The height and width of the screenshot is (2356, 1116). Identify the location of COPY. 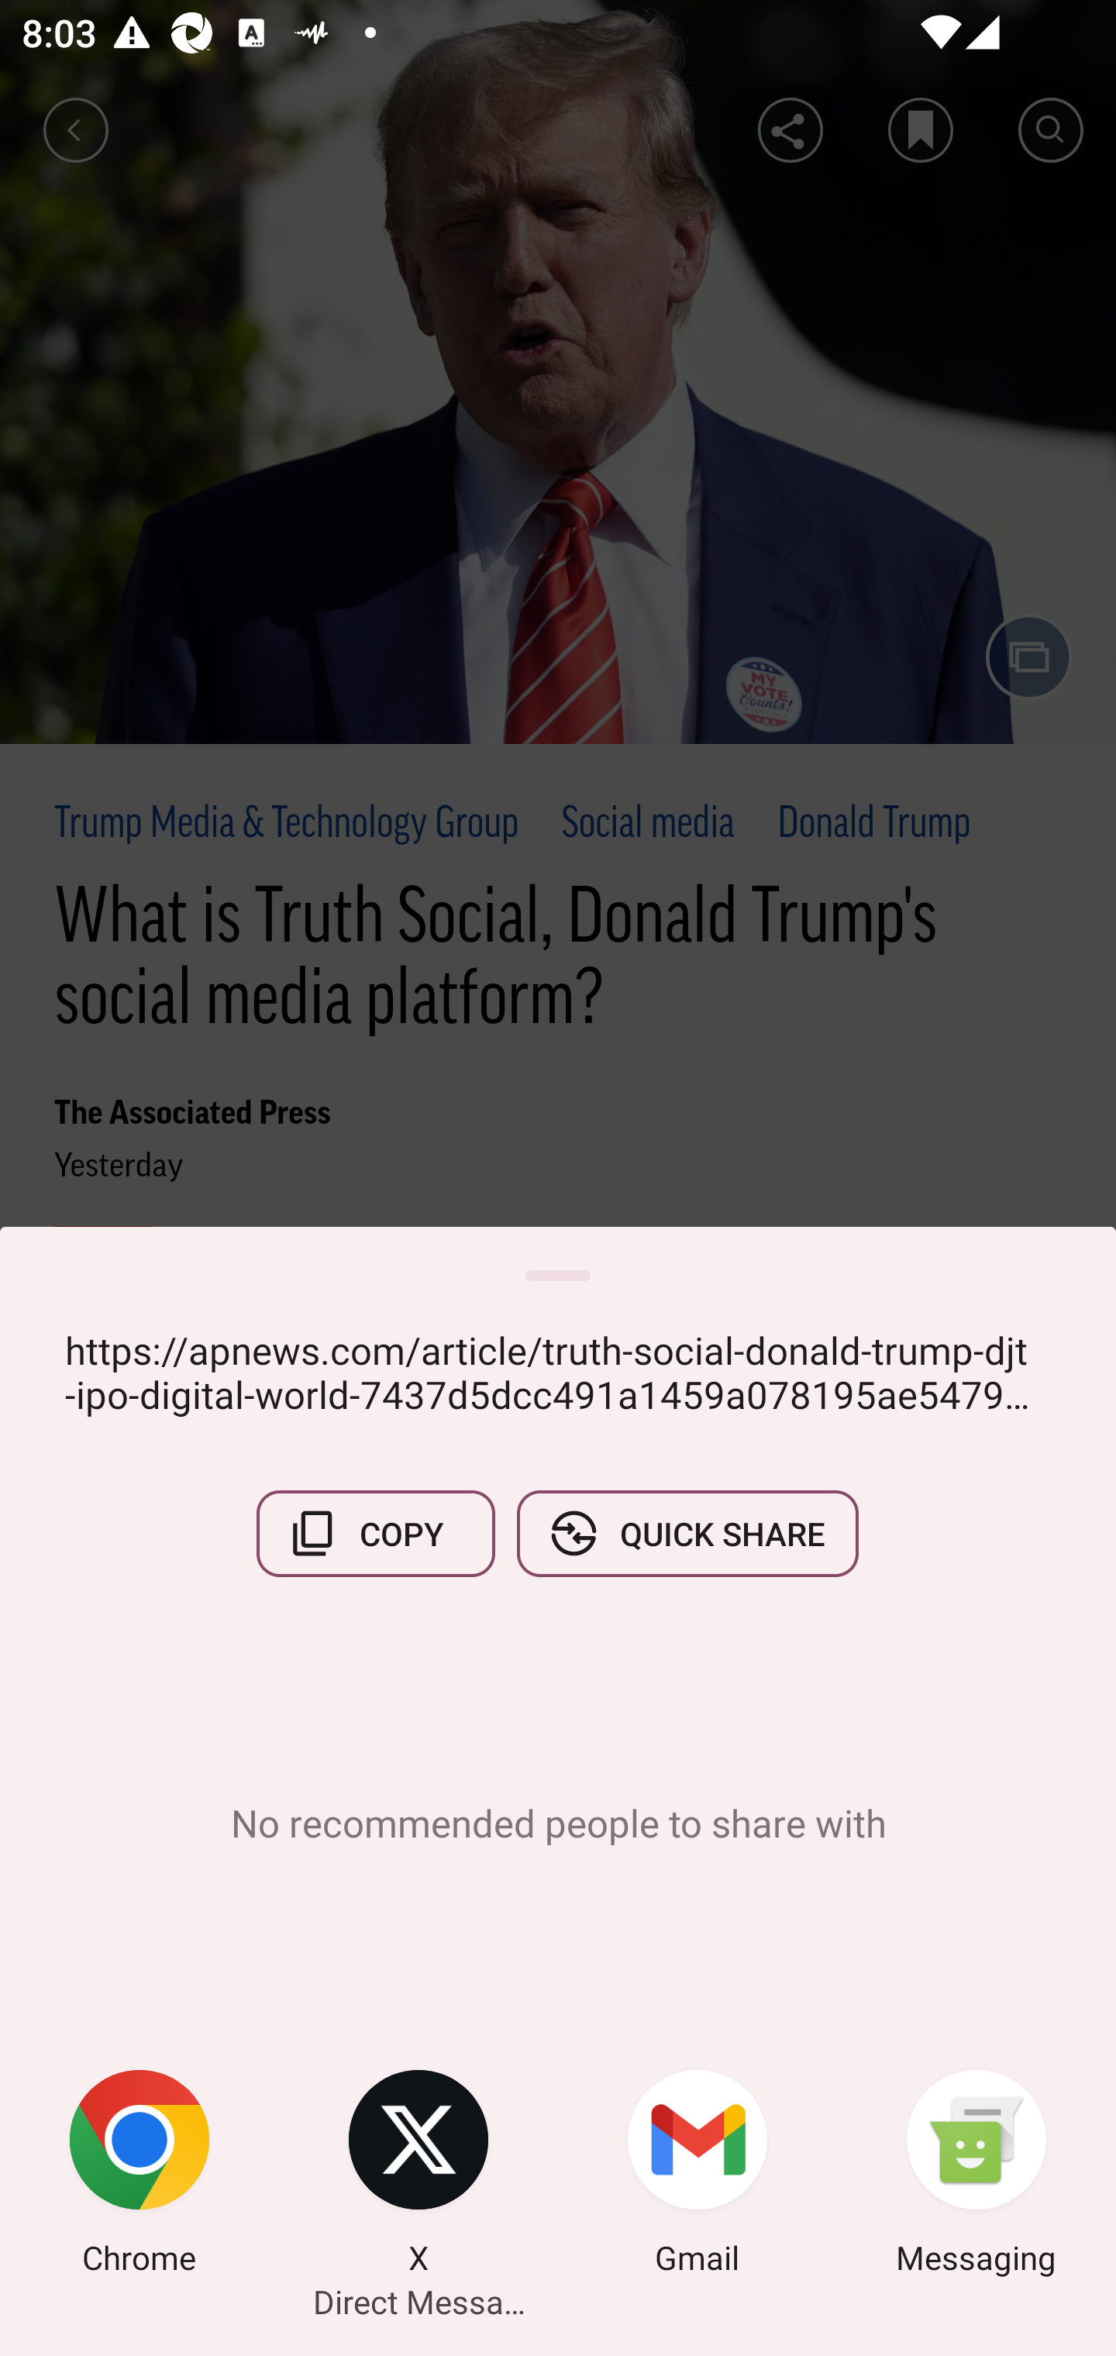
(376, 1533).